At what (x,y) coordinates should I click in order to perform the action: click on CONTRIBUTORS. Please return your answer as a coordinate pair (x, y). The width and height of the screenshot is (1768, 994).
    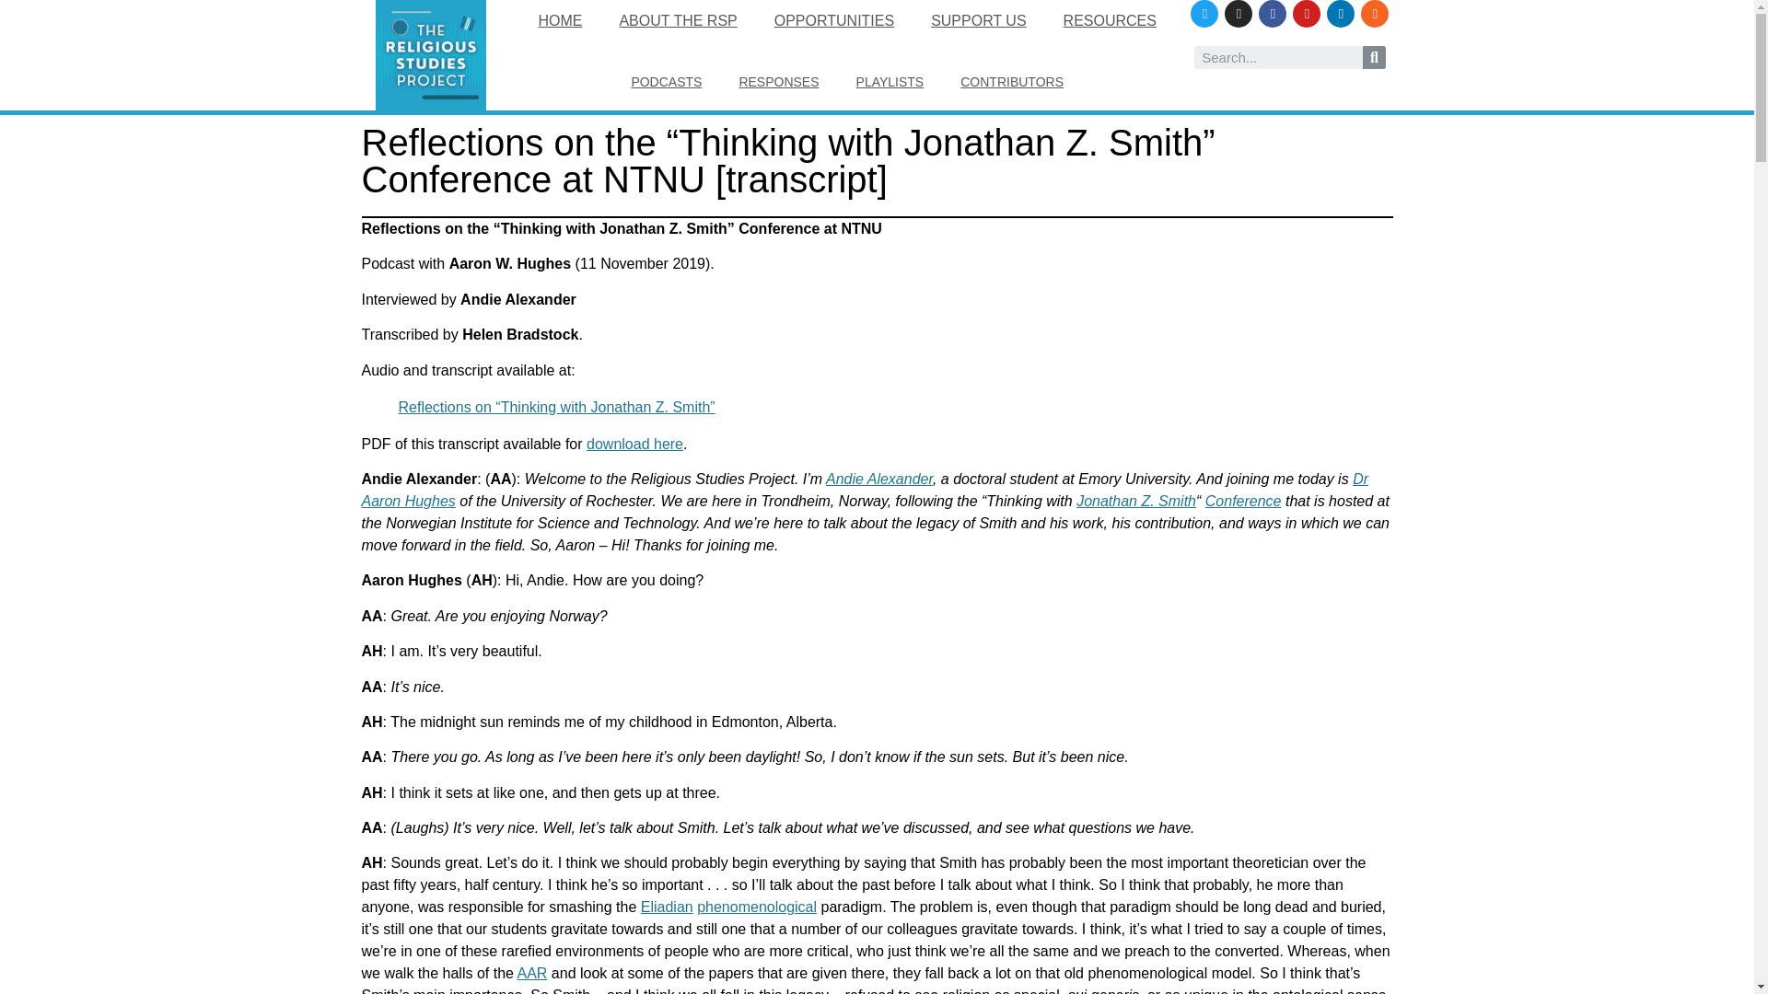
    Looking at the image, I should click on (1012, 81).